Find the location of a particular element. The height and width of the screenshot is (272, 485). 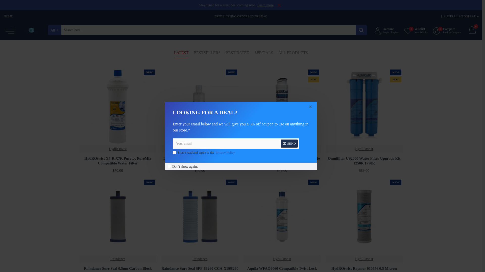

HydROtwist is located at coordinates (118, 149).